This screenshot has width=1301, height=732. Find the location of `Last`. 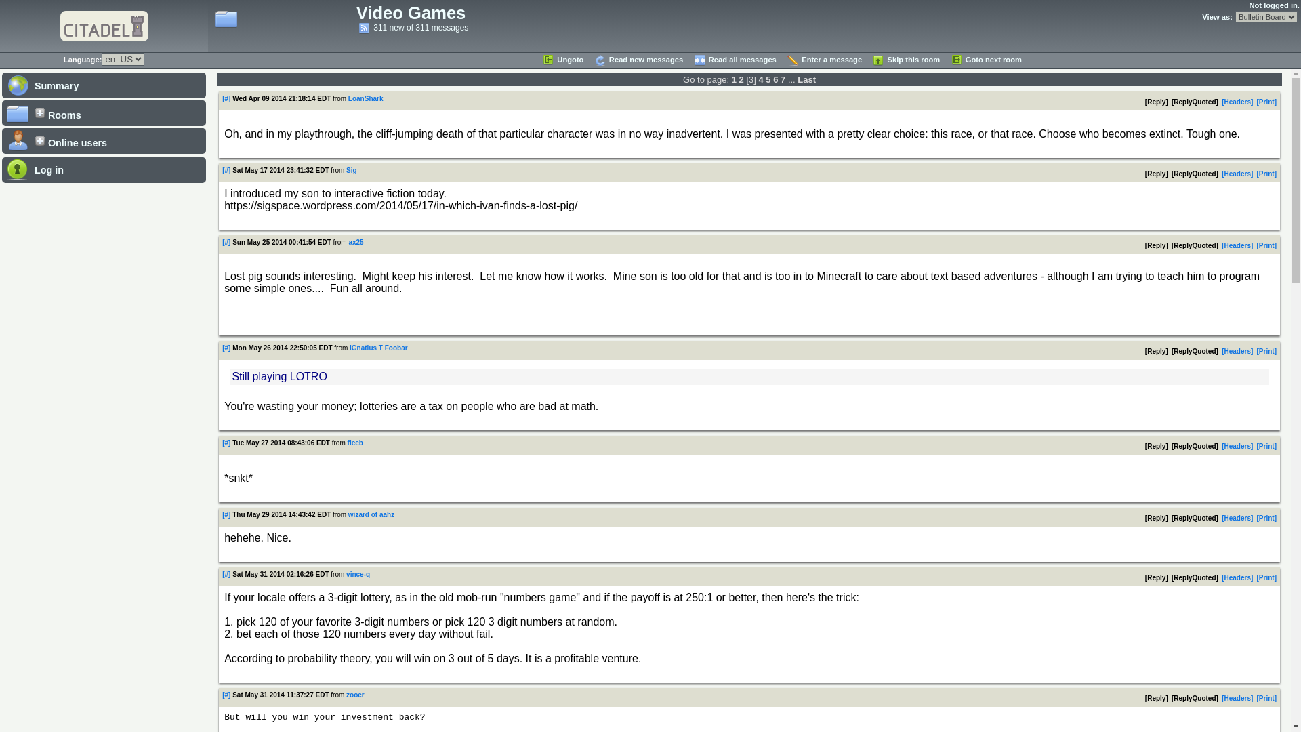

Last is located at coordinates (806, 80).